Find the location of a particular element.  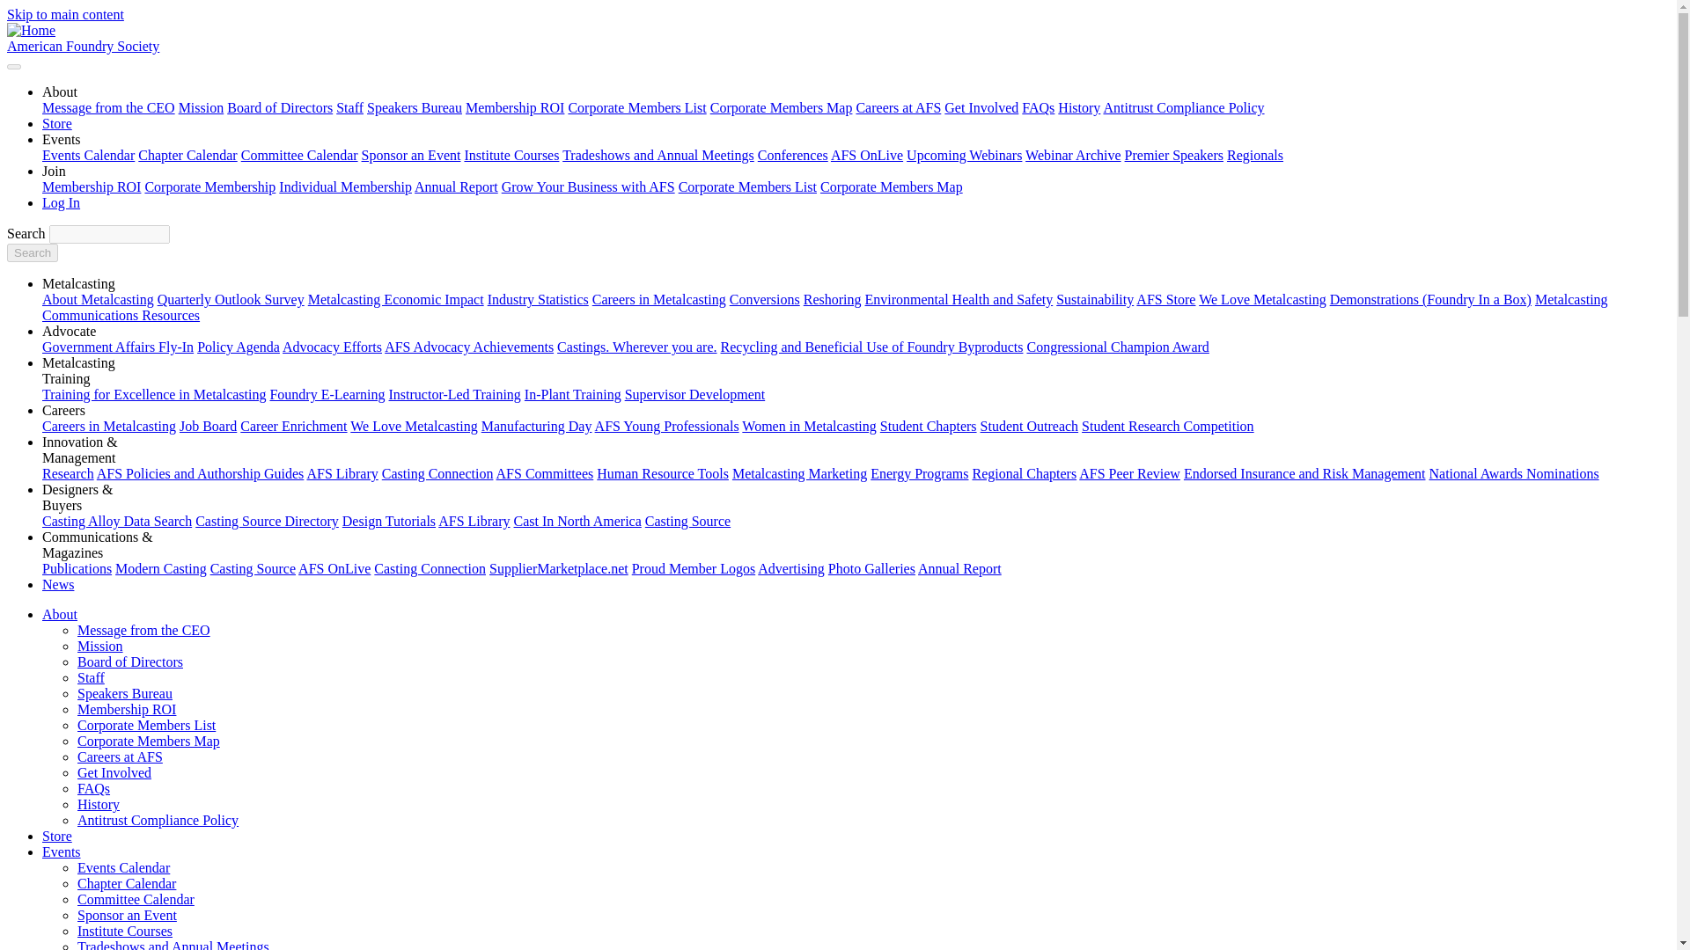

Grow Your Business with AFS is located at coordinates (588, 186).